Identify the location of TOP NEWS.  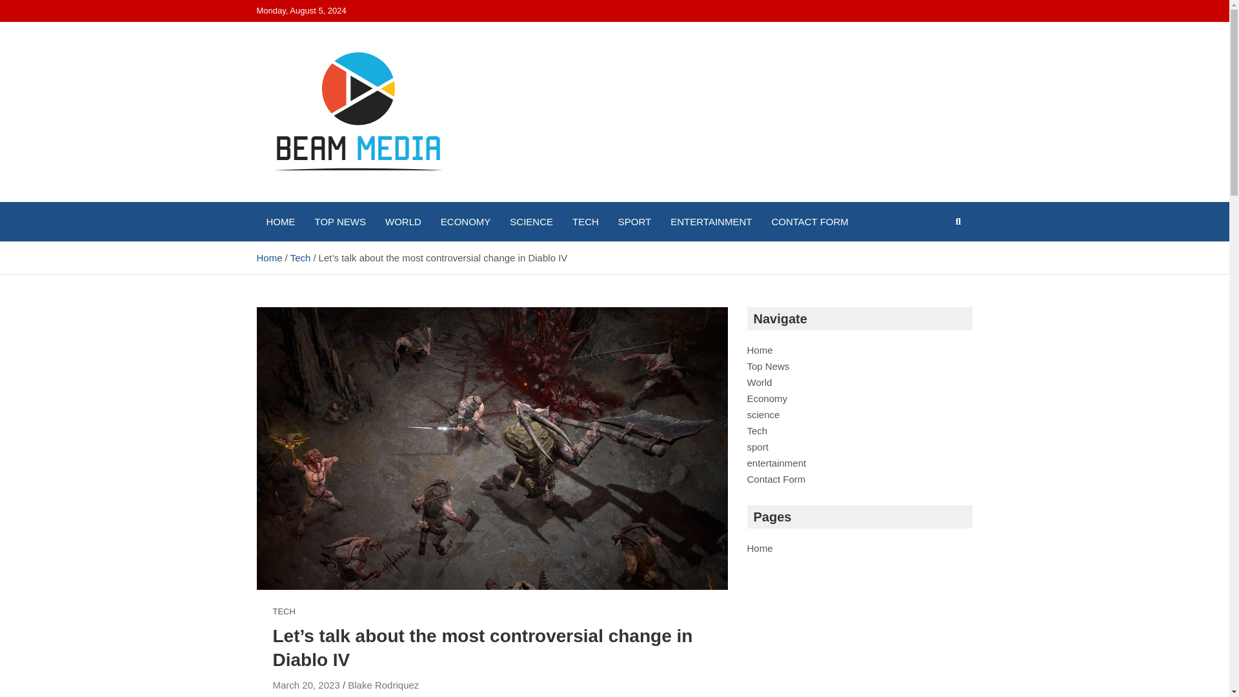
(339, 221).